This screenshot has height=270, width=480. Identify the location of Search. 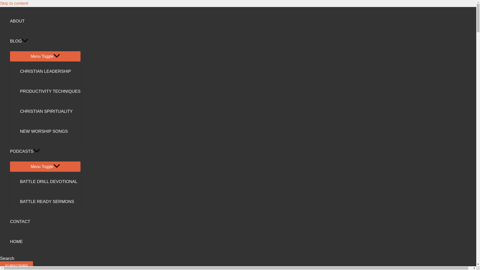
(7, 258).